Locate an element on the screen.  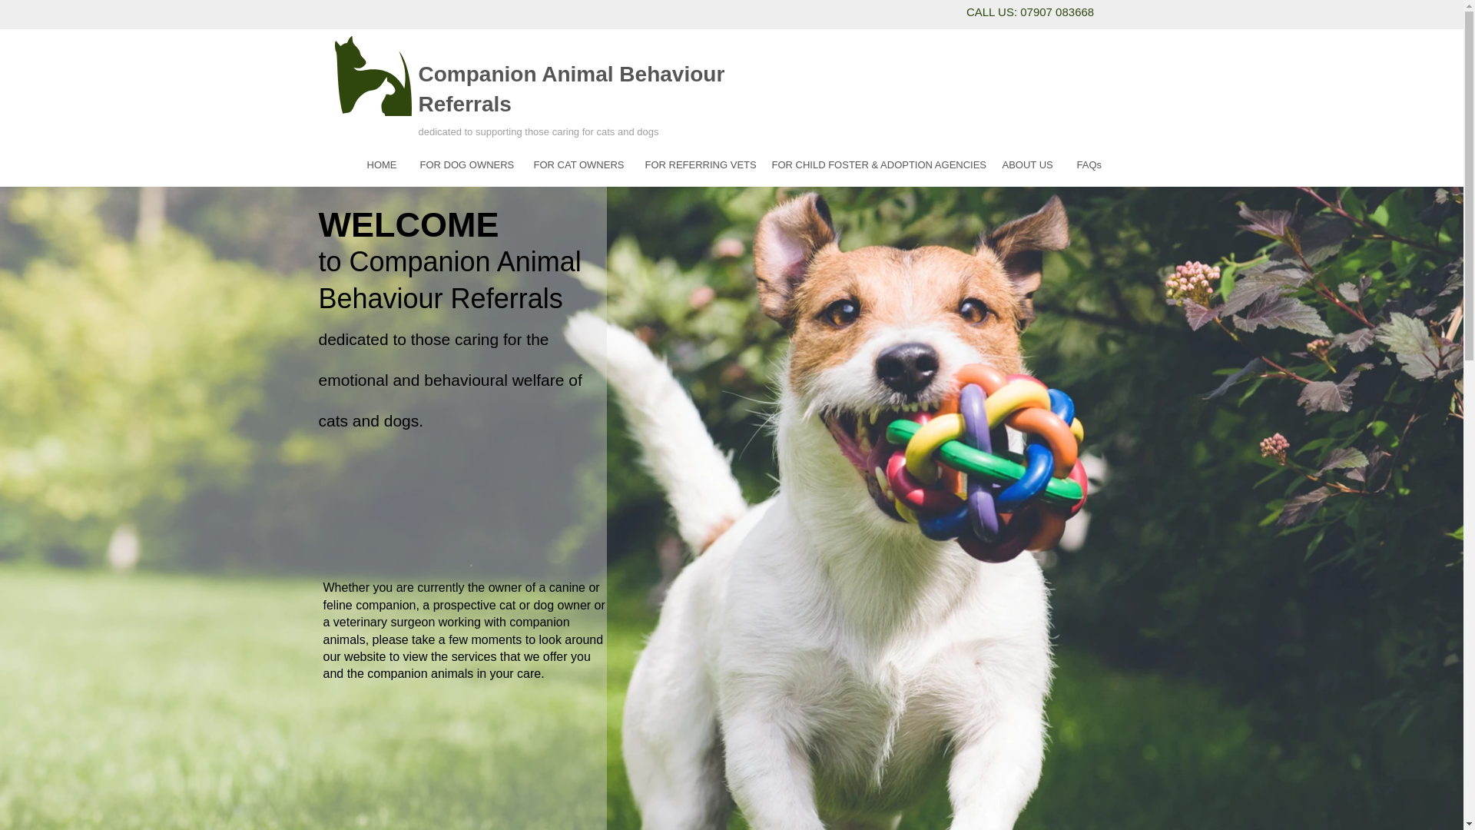
FOR REFERRING VETS is located at coordinates (696, 164).